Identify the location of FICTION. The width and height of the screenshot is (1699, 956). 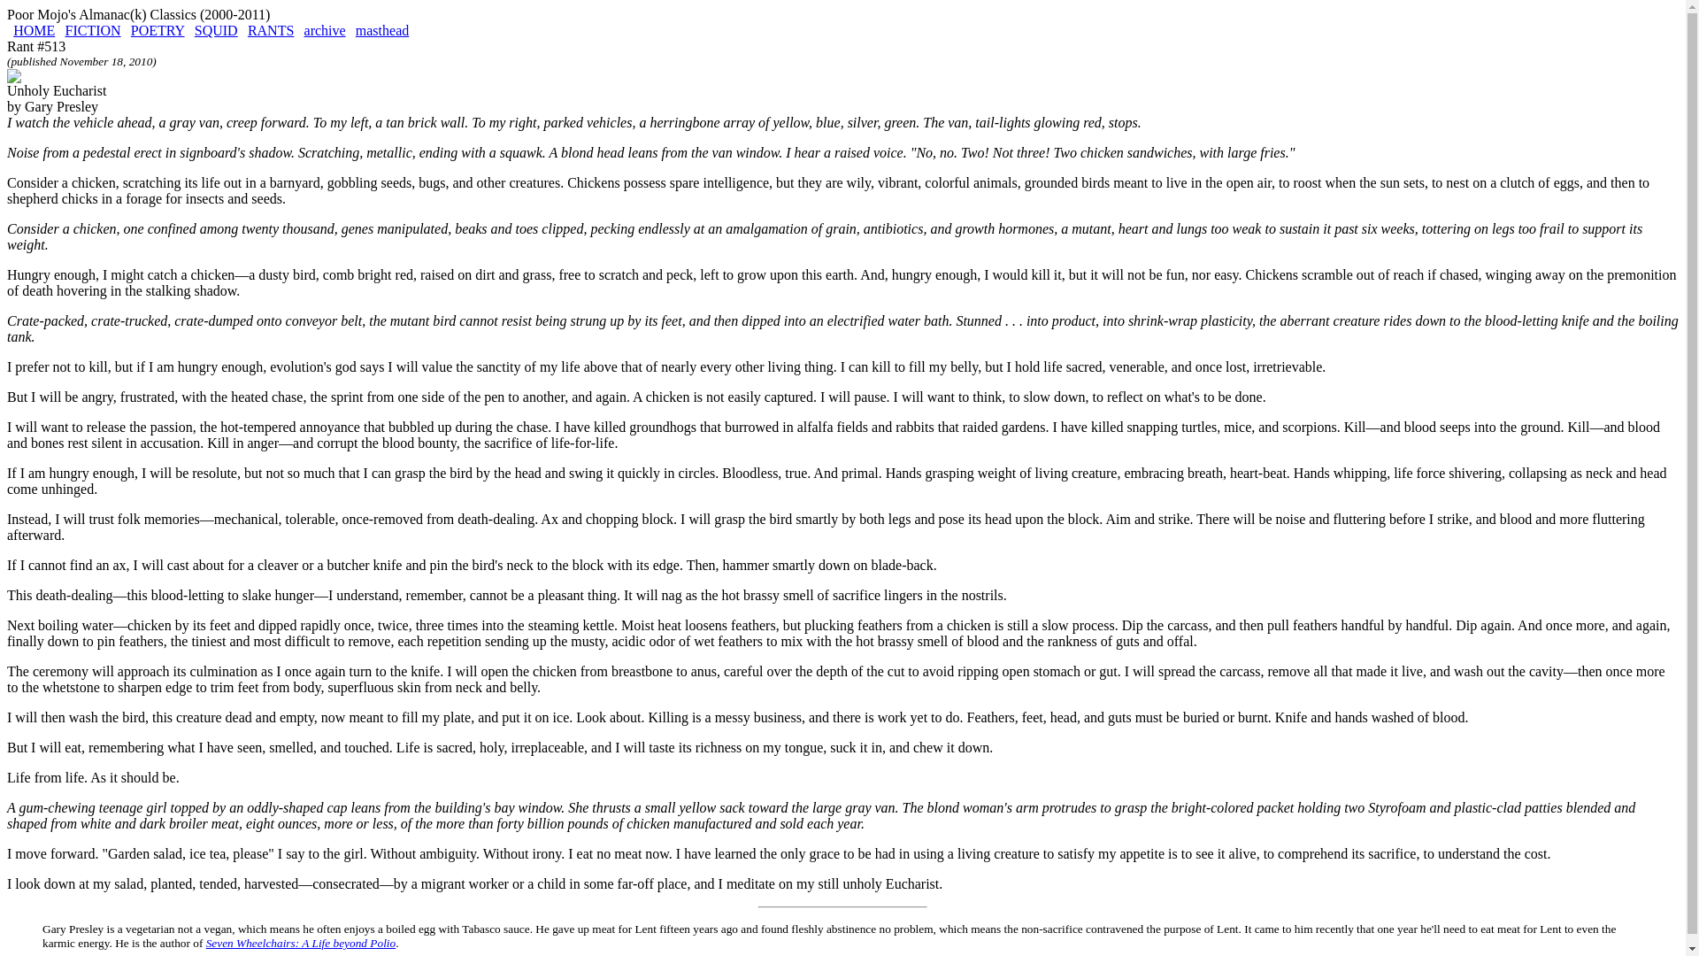
(93, 30).